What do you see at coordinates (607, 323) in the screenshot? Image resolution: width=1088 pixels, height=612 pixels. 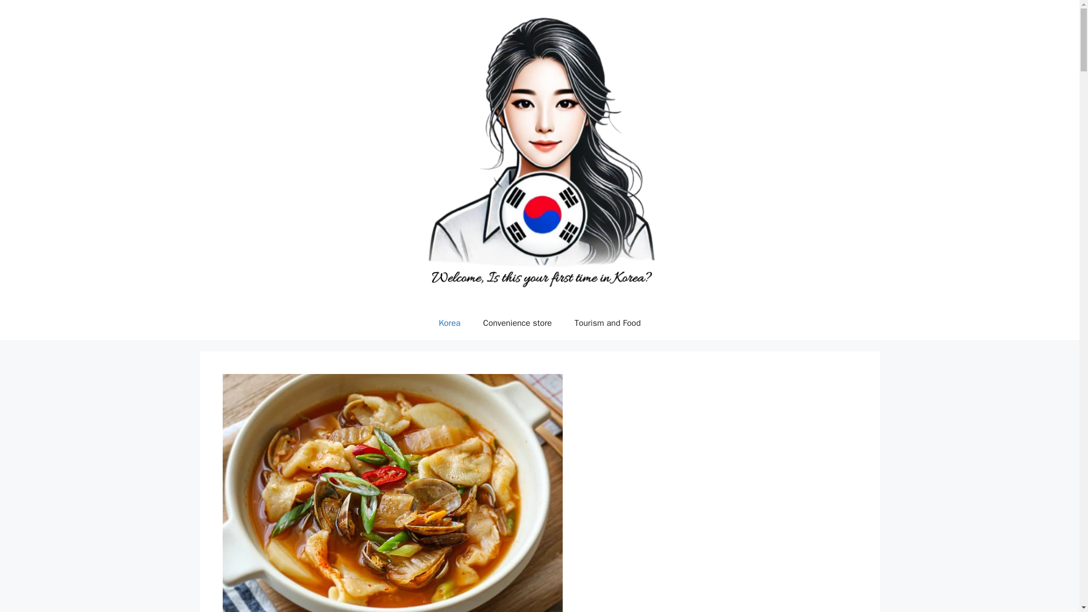 I see `Tourism and Food` at bounding box center [607, 323].